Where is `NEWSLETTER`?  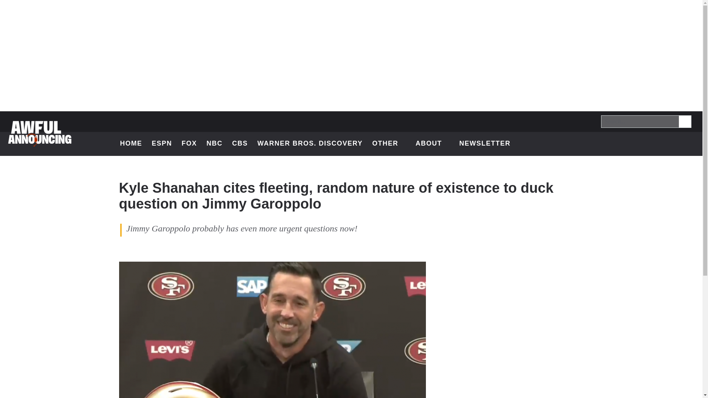
NEWSLETTER is located at coordinates (485, 144).